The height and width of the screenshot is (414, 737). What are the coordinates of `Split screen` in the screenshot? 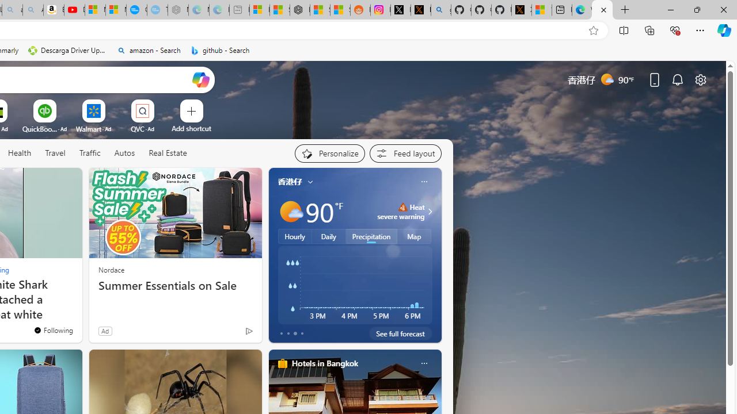 It's located at (624, 30).